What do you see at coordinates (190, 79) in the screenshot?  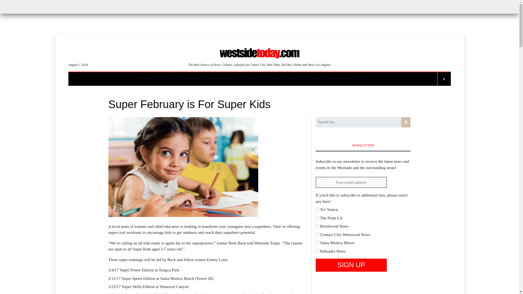 I see `ADVERTISING` at bounding box center [190, 79].